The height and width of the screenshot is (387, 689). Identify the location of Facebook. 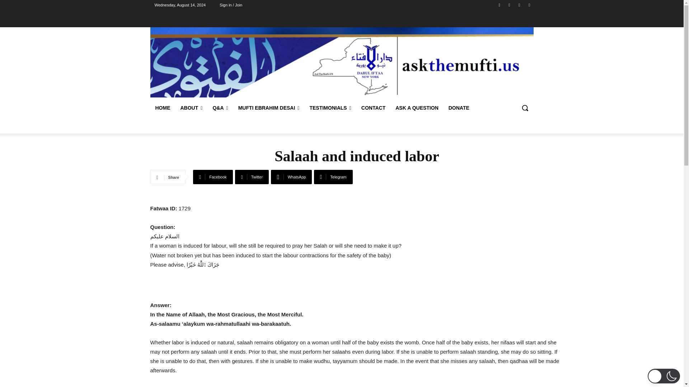
(212, 177).